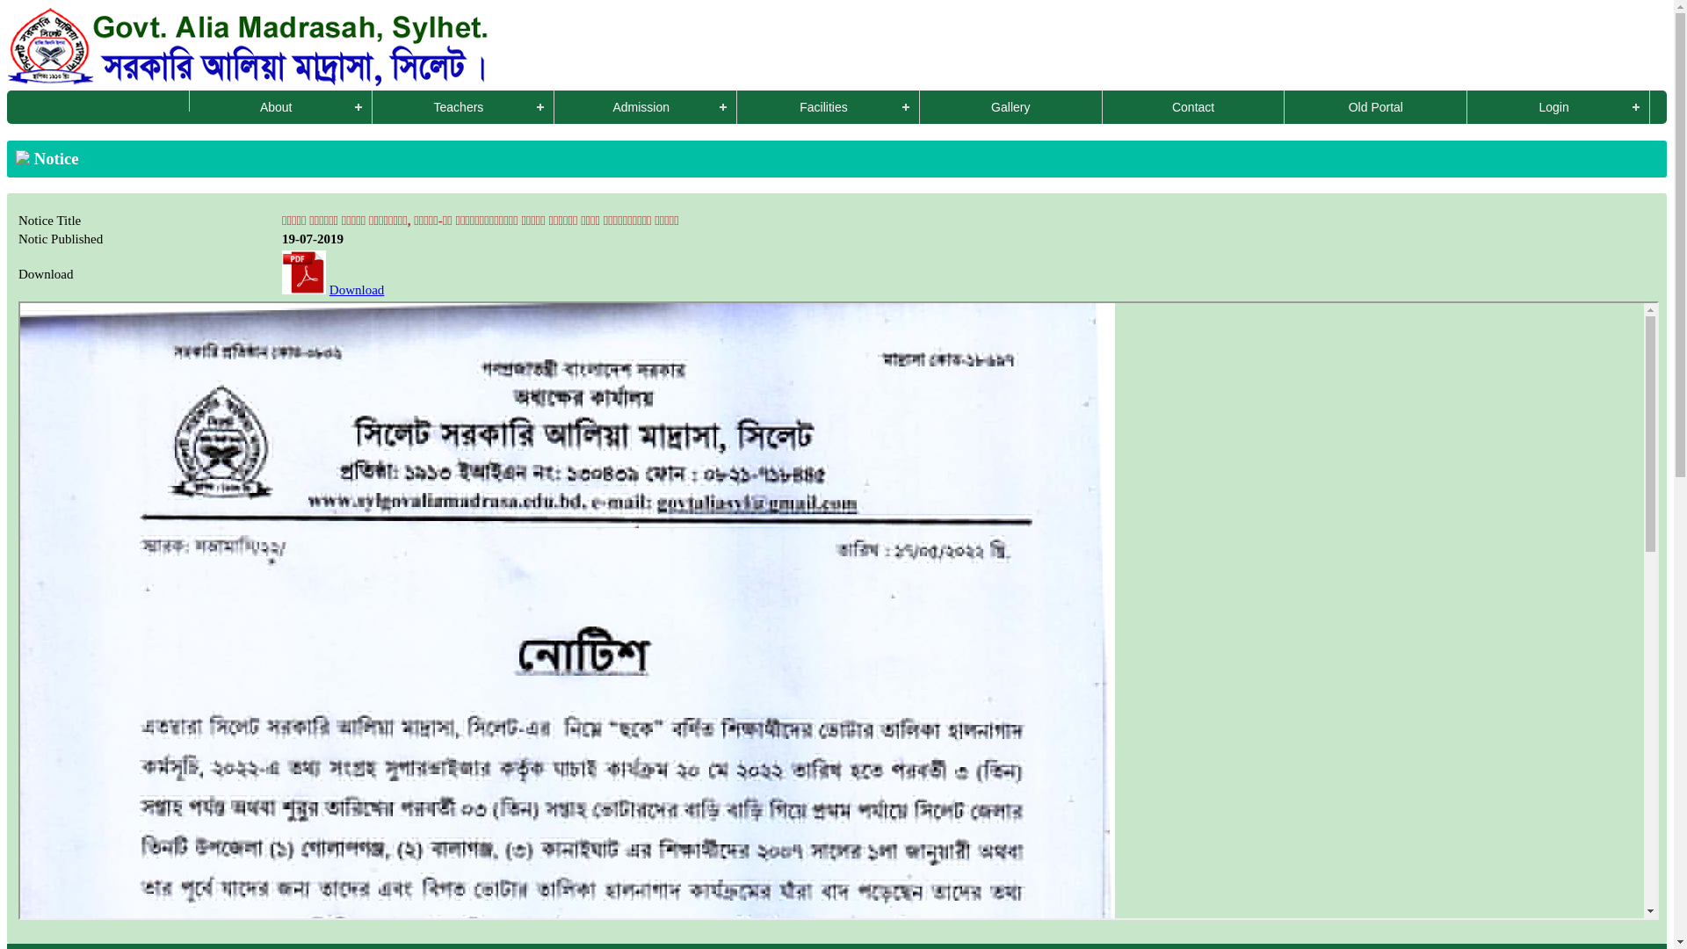  I want to click on Admission, so click(646, 107).